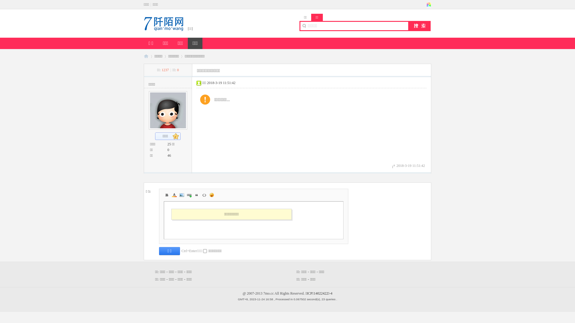  What do you see at coordinates (167, 195) in the screenshot?
I see `B` at bounding box center [167, 195].